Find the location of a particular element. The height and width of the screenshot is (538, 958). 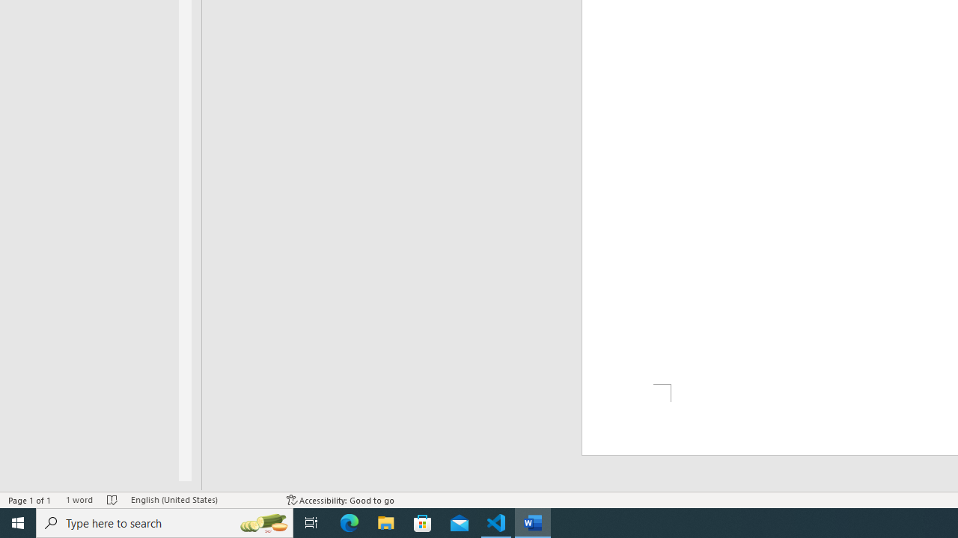

Page Number Page 1 of 1 is located at coordinates (30, 499).